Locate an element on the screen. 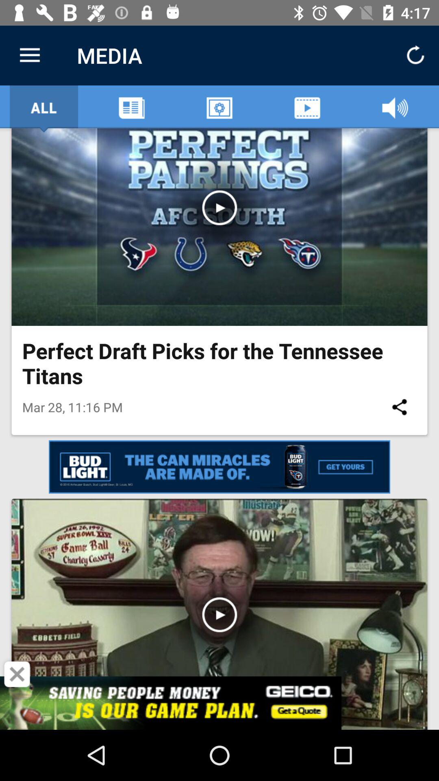  turn off the icon to the right of mar 28 11 icon is located at coordinates (399, 407).